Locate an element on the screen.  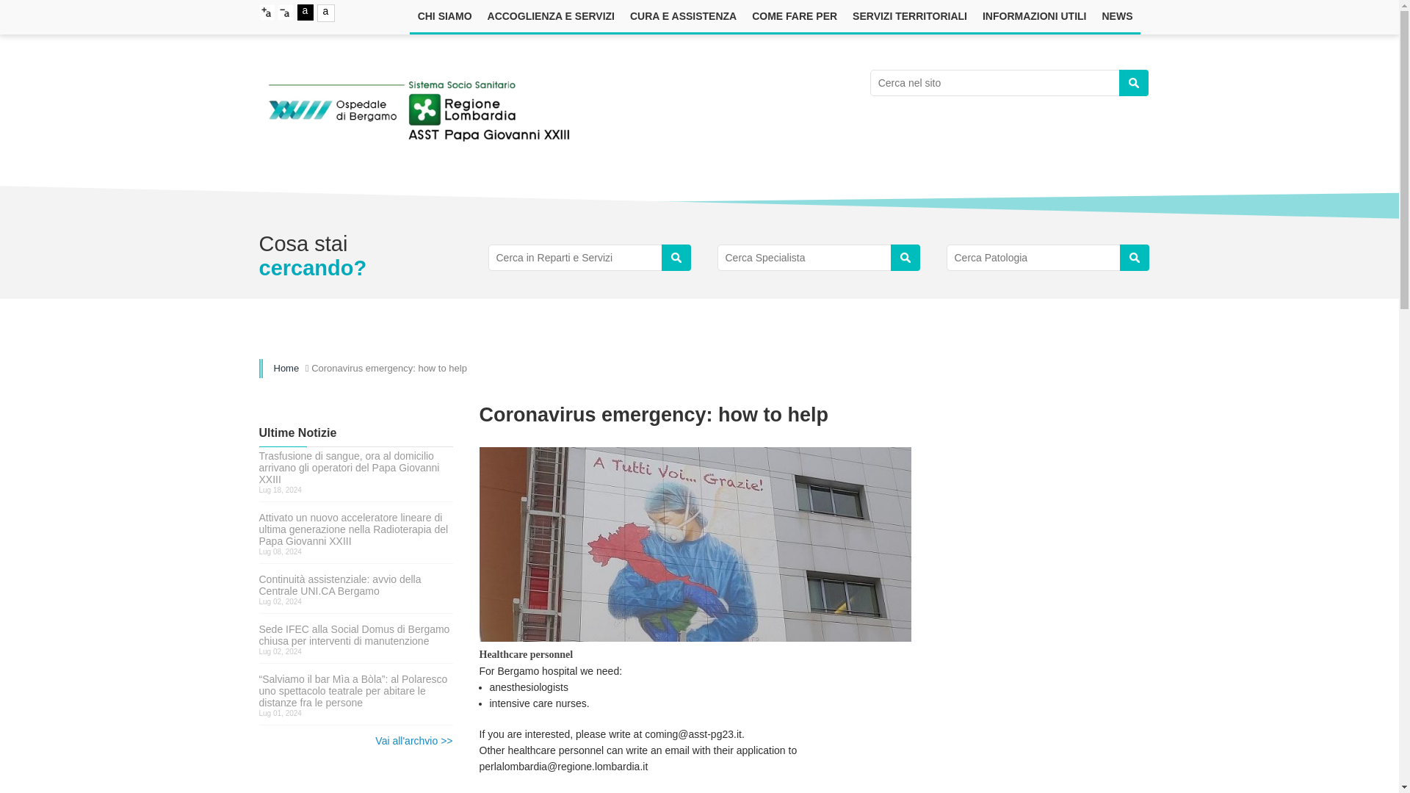
CHI SIAMO is located at coordinates (444, 16).